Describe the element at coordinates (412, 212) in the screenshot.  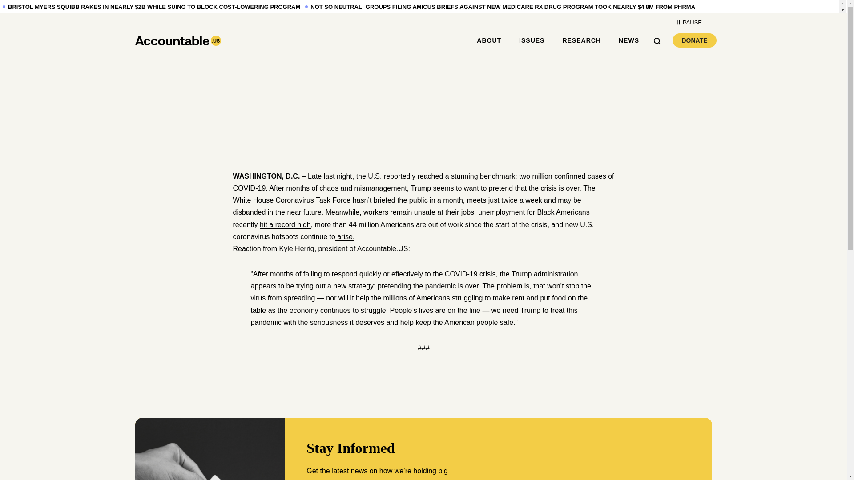
I see `PAUSE` at that location.